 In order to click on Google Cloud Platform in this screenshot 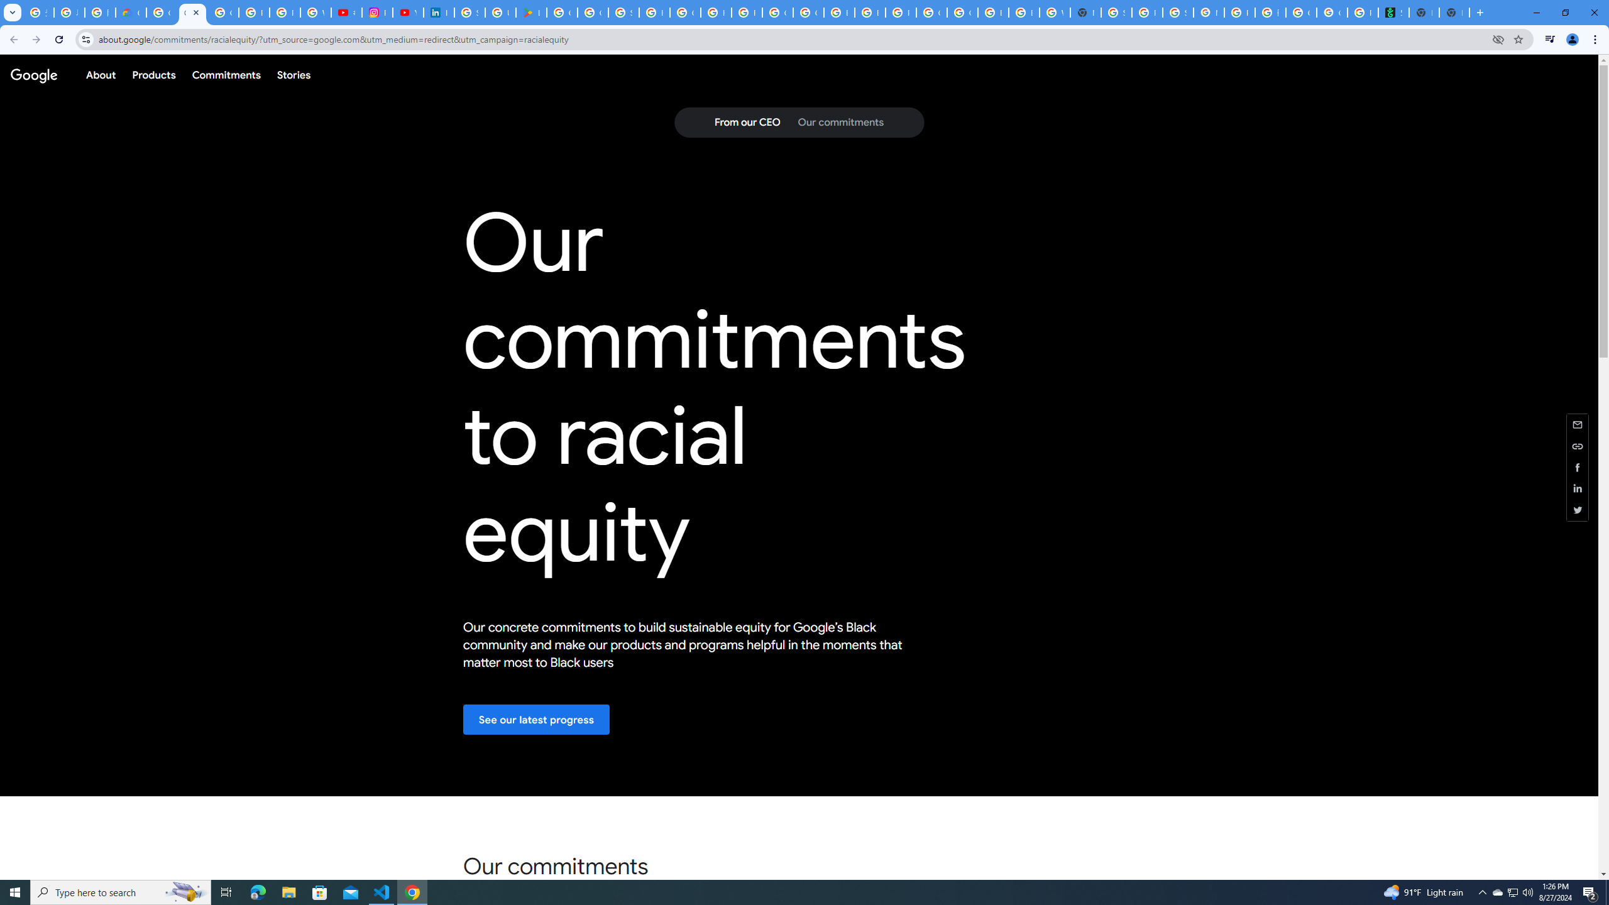, I will do `click(962, 13)`.